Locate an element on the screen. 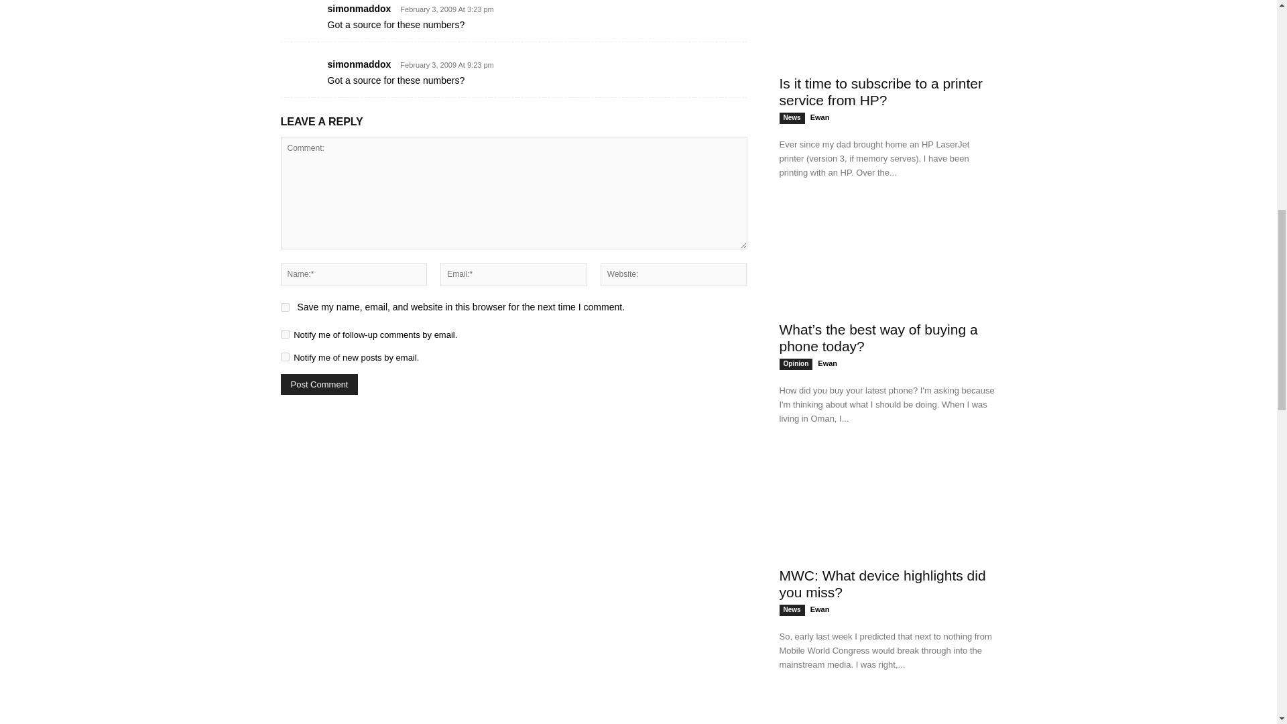 This screenshot has height=724, width=1287. Is it time to subscribe to a printer service from HP? is located at coordinates (887, 34).